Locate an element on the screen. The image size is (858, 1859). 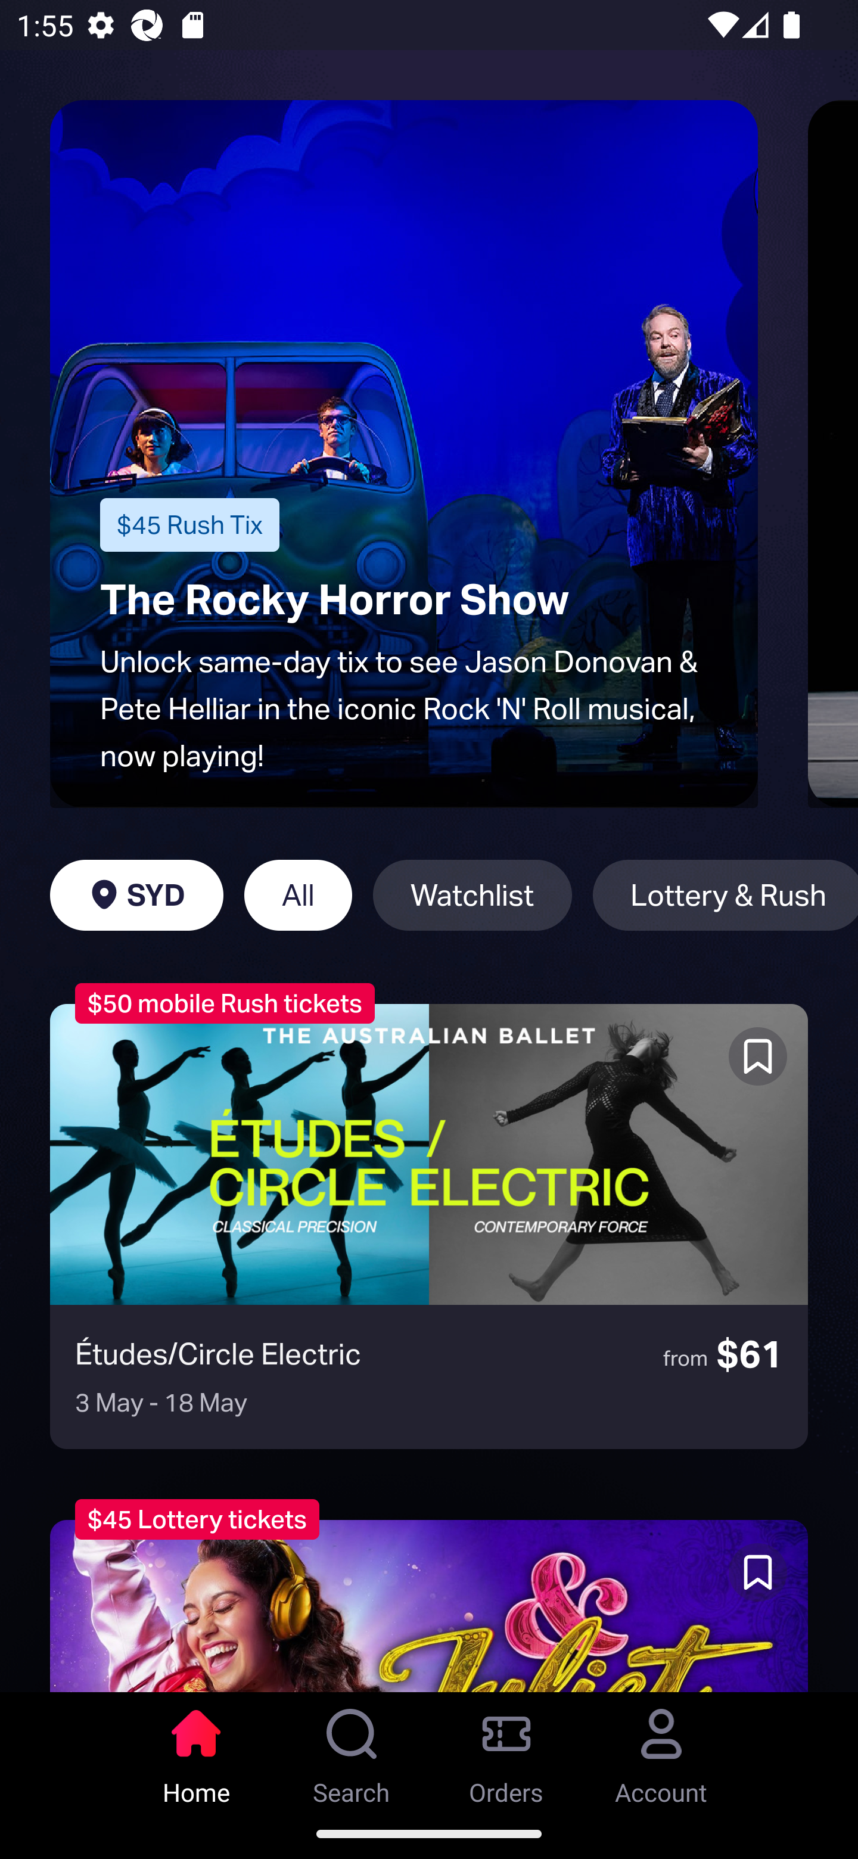
All is located at coordinates (298, 895).